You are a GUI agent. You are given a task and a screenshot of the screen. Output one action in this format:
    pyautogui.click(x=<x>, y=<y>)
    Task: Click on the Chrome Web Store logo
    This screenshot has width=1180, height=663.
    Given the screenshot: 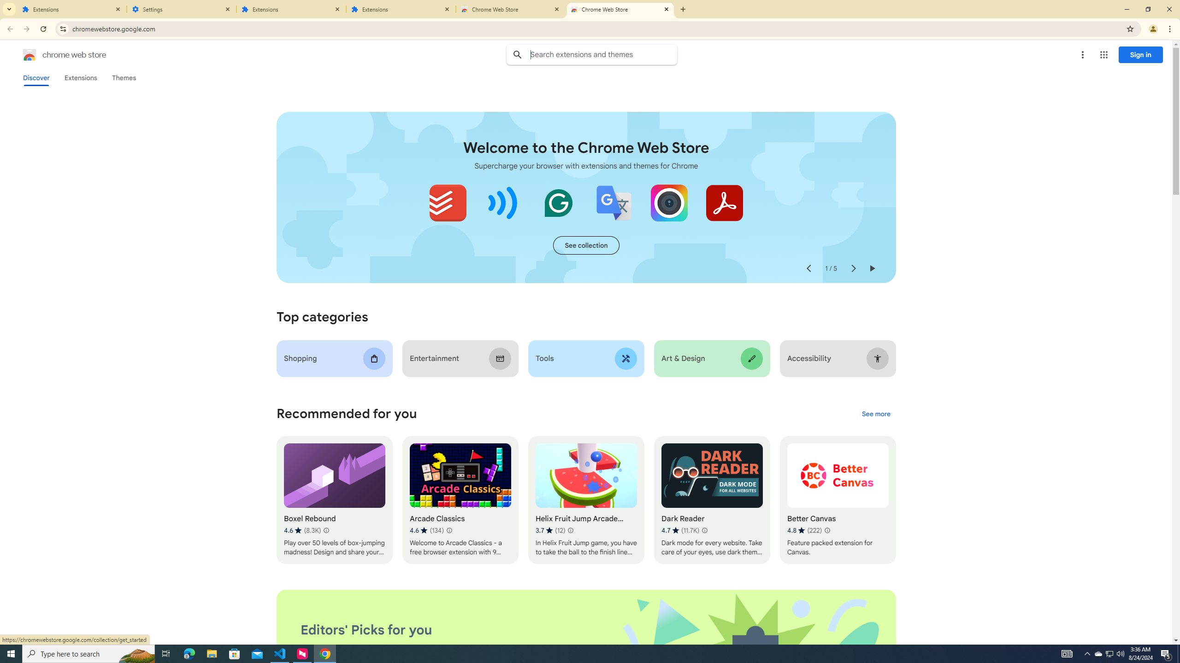 What is the action you would take?
    pyautogui.click(x=29, y=55)
    